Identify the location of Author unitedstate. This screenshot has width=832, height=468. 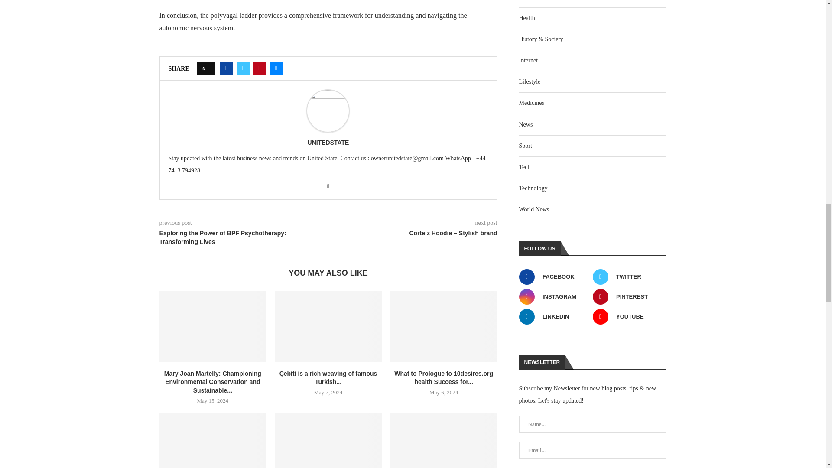
(328, 142).